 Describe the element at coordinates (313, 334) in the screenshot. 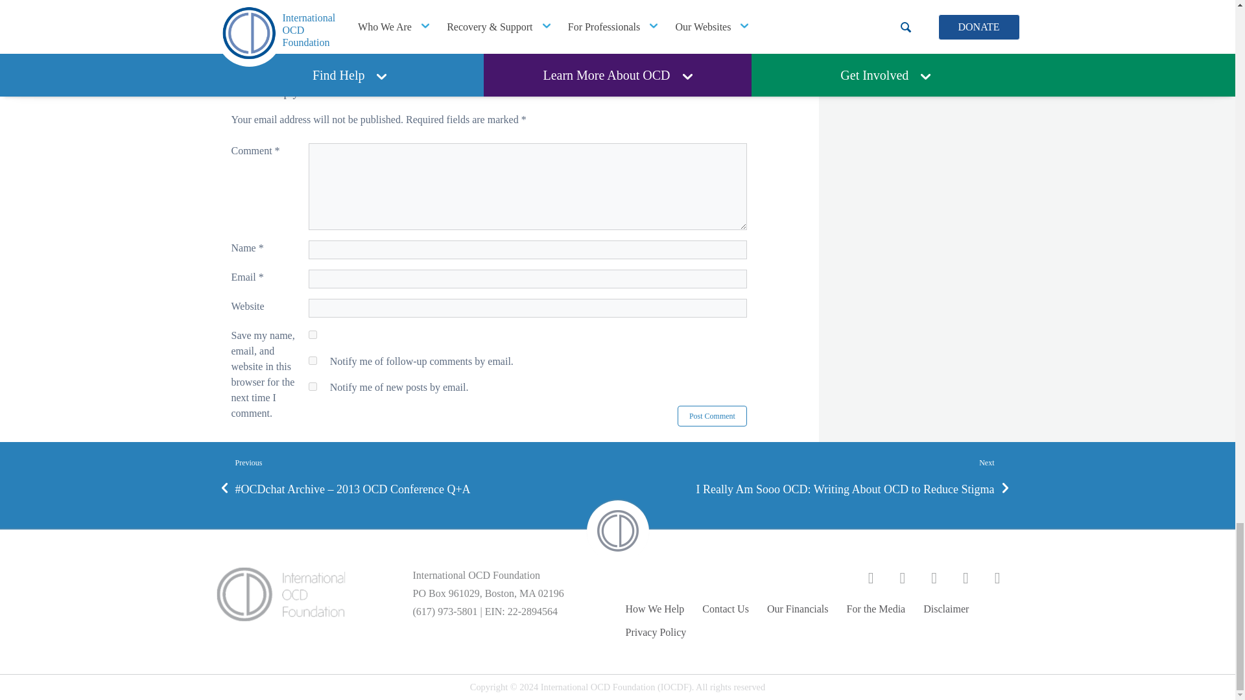

I see `yes` at that location.